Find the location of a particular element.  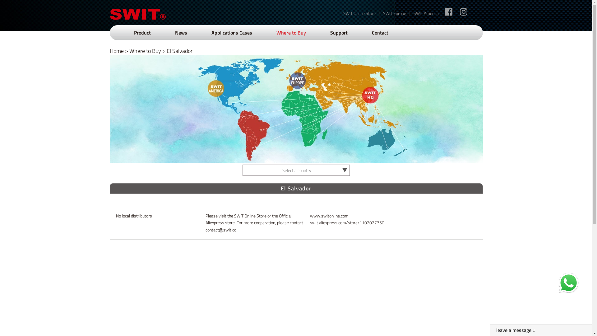

Home is located at coordinates (116, 51).